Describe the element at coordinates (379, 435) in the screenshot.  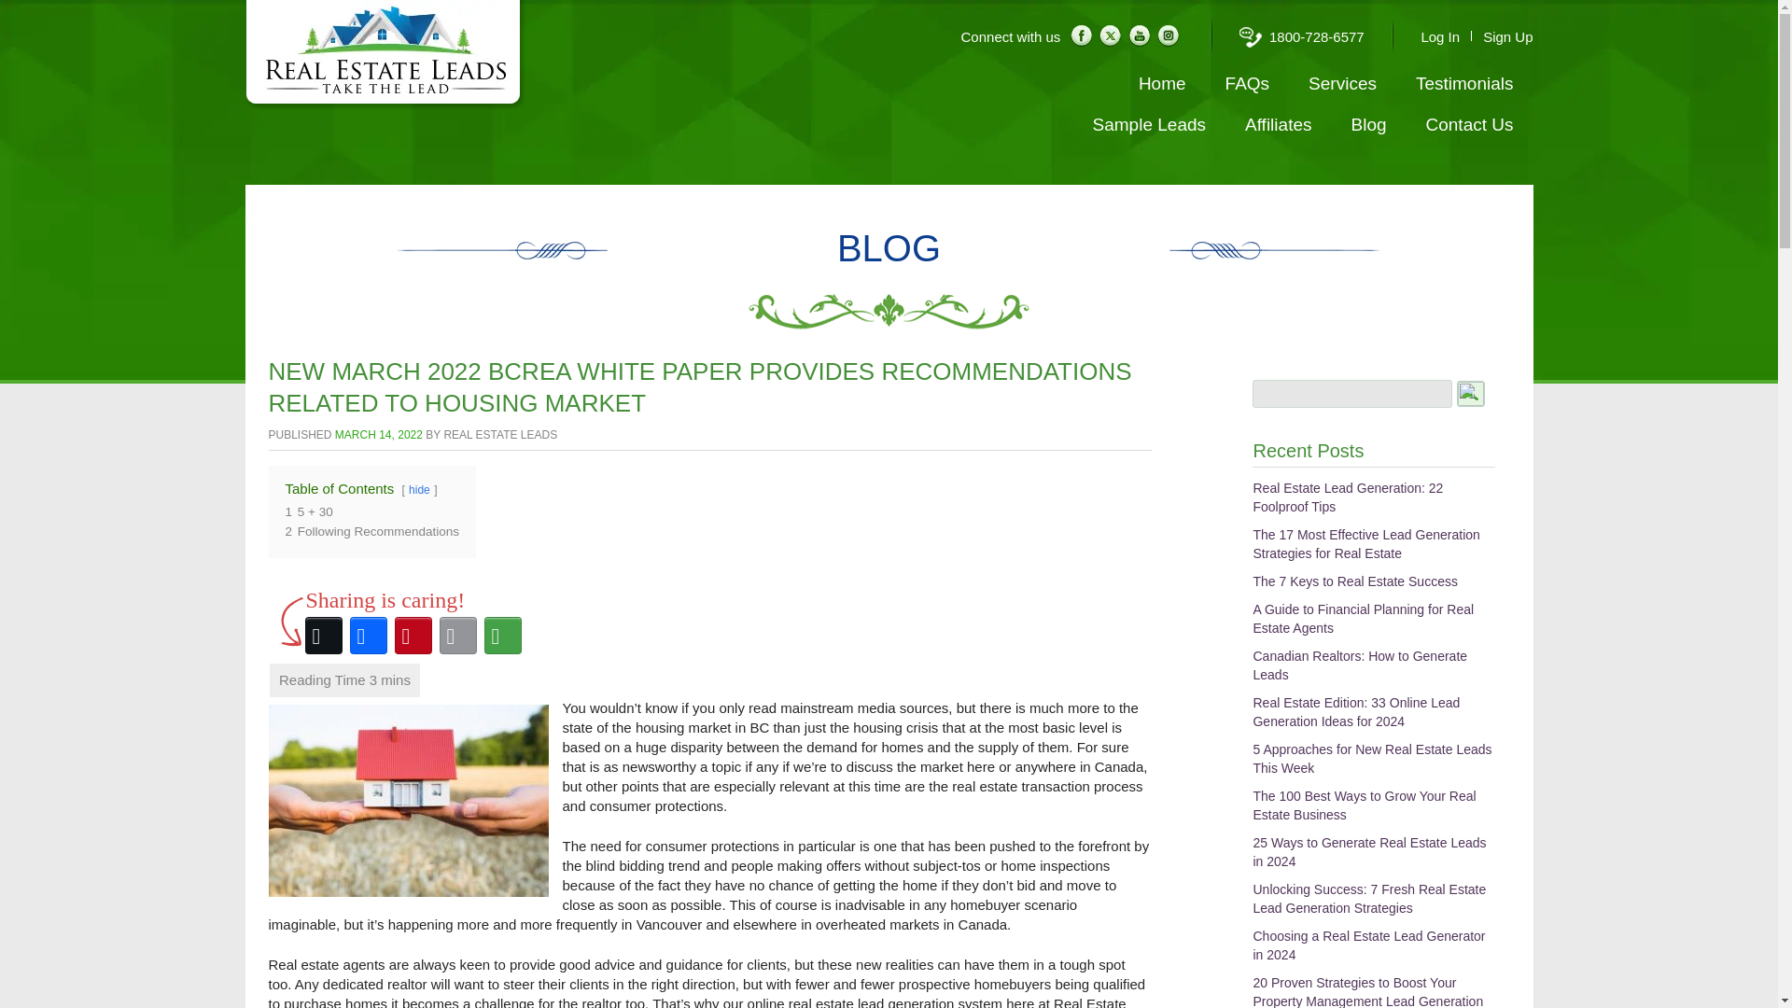
I see `MARCH 14, 2022` at that location.